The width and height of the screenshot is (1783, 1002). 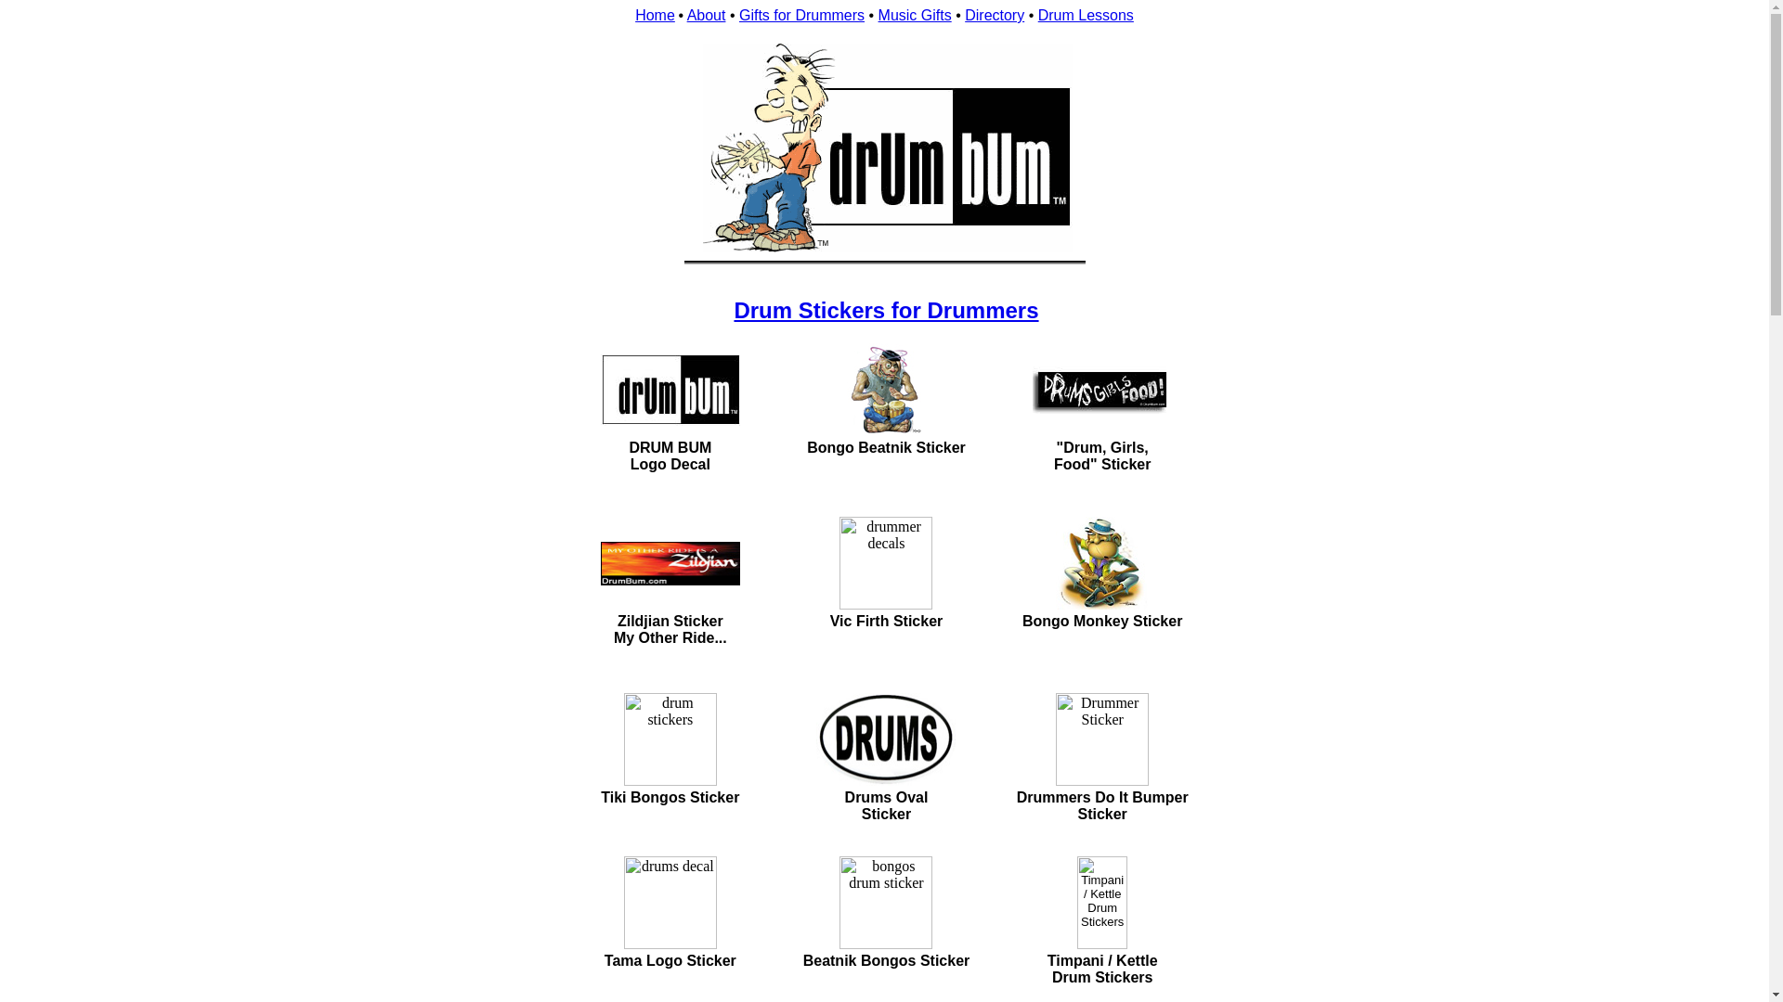 What do you see at coordinates (706, 15) in the screenshot?
I see `About` at bounding box center [706, 15].